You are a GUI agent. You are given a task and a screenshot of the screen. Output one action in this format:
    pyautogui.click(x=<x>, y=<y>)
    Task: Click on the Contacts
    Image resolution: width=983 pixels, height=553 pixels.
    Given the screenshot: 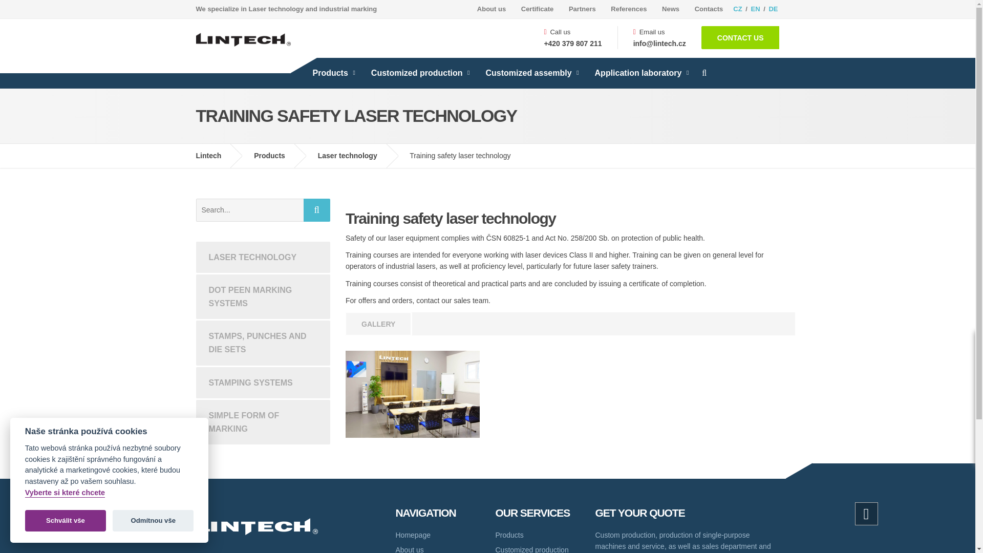 What is the action you would take?
    pyautogui.click(x=706, y=9)
    